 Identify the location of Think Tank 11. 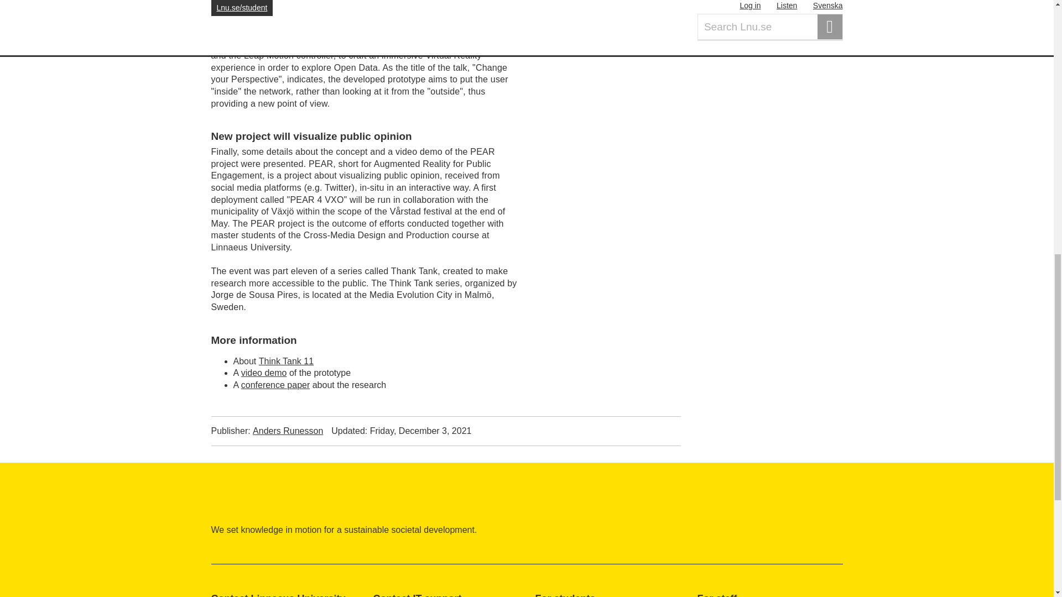
(286, 361).